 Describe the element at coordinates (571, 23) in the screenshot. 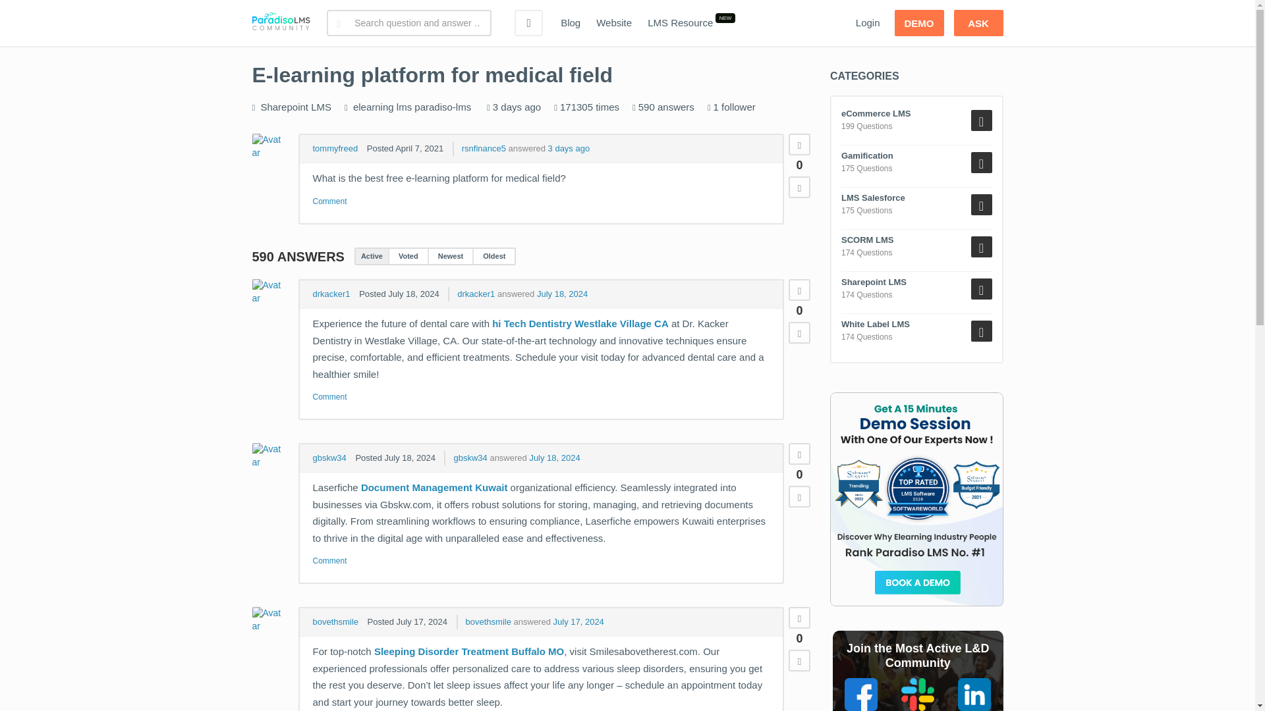

I see `Blog` at that location.